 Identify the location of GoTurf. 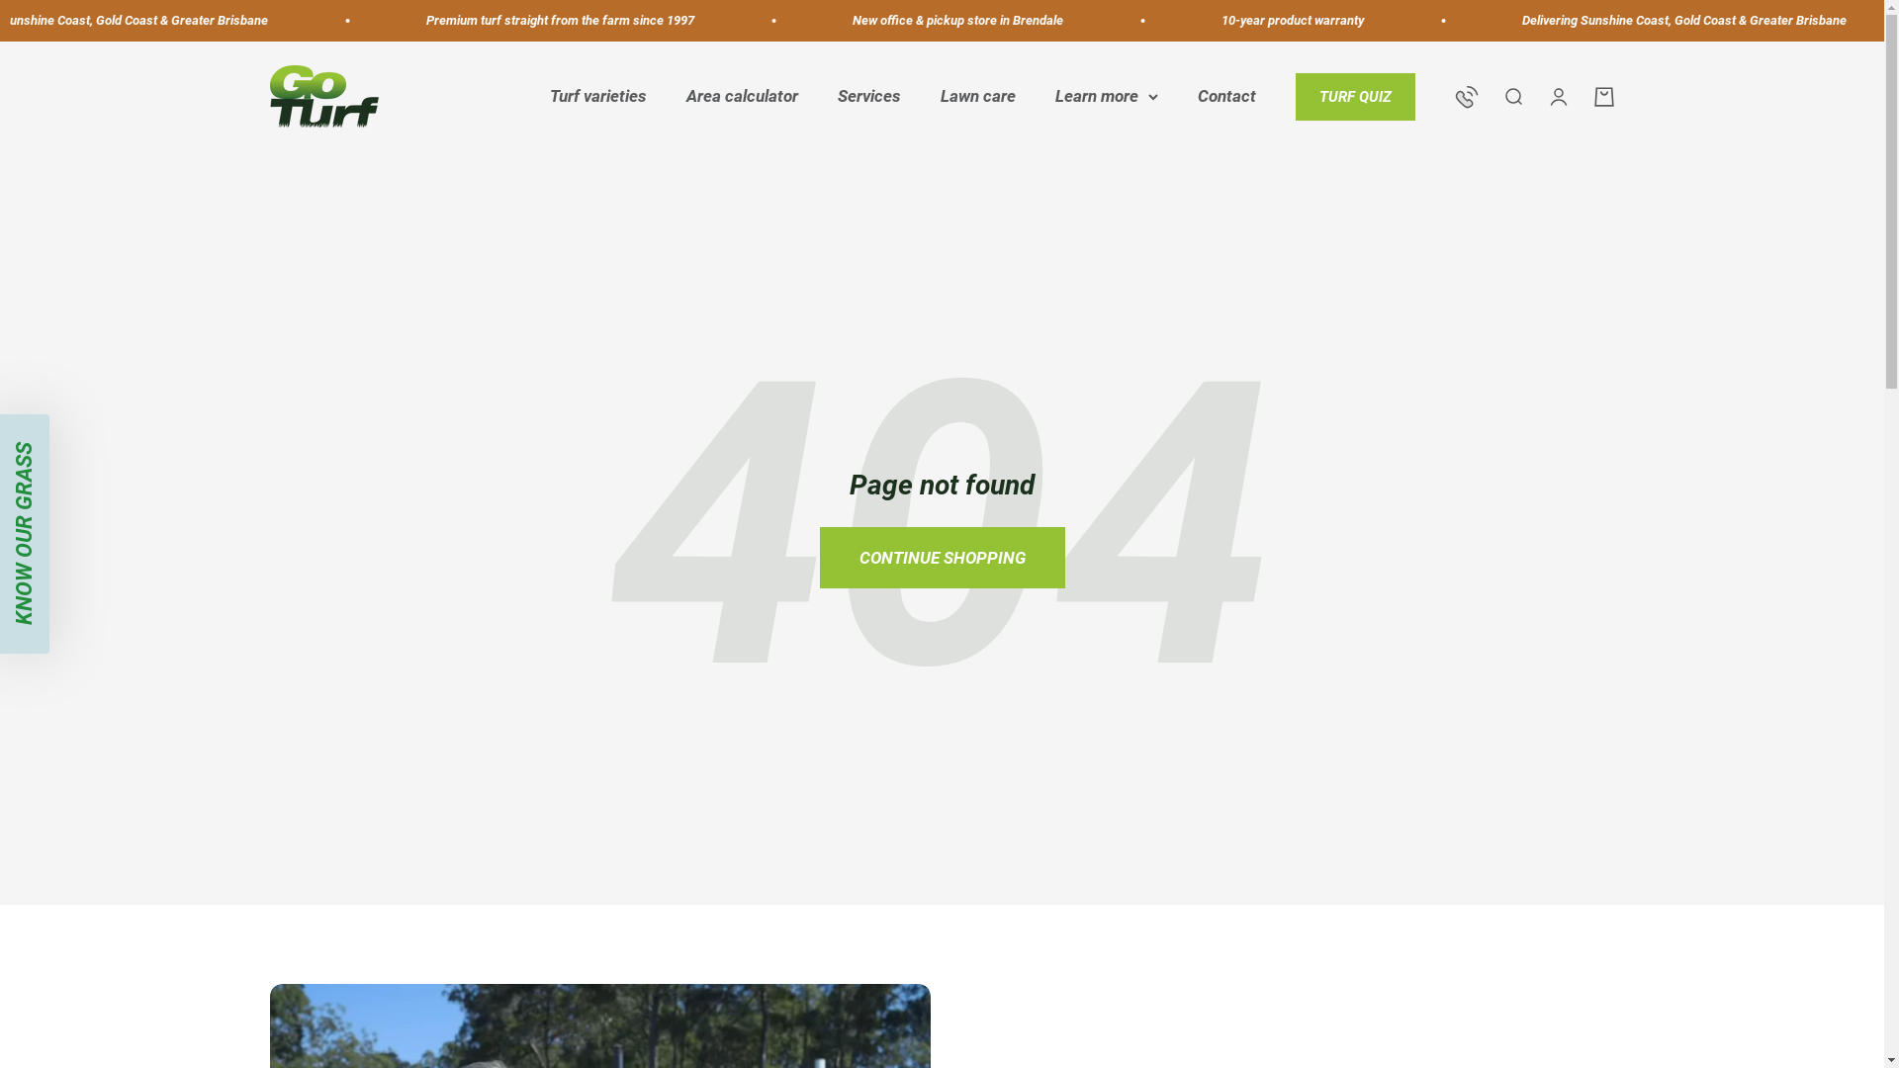
(323, 97).